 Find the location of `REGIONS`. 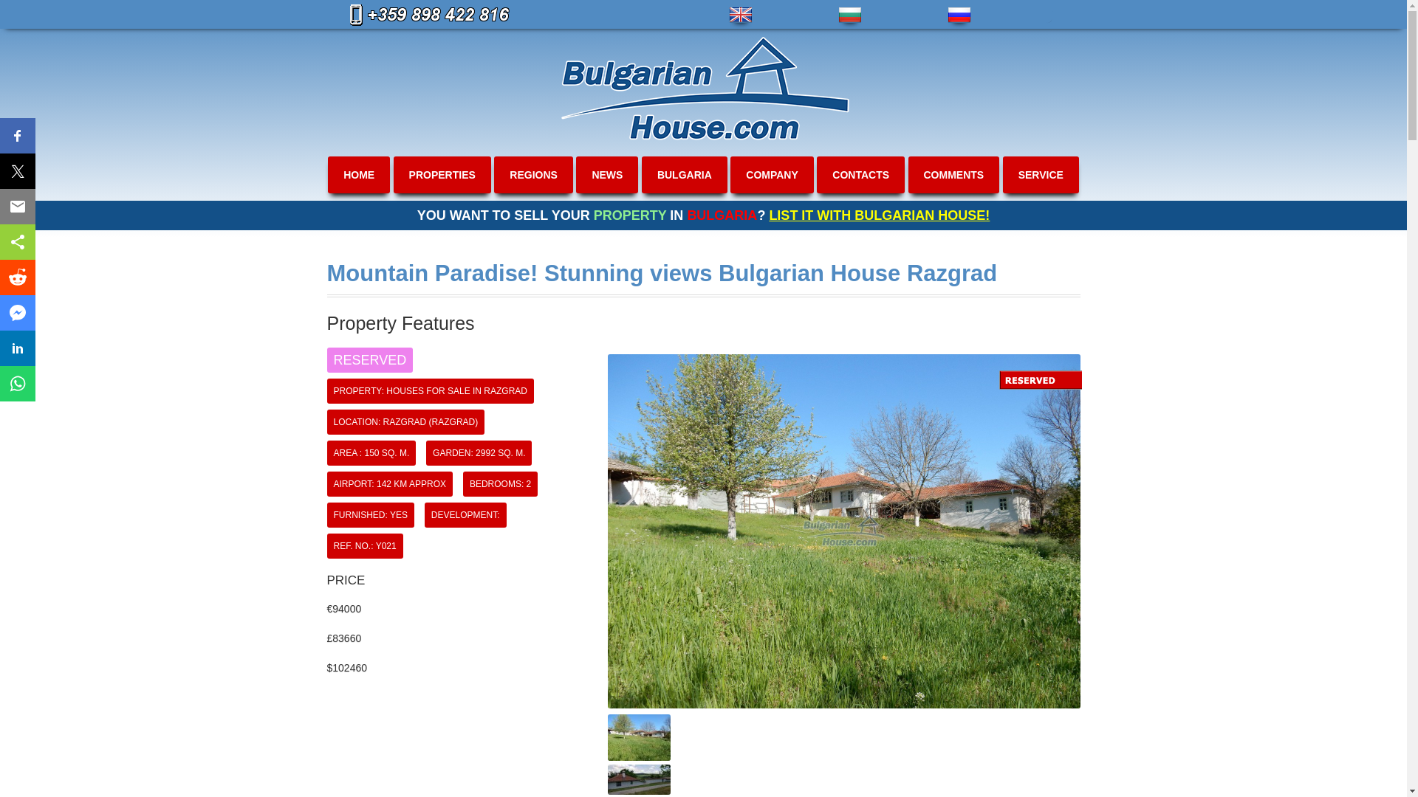

REGIONS is located at coordinates (533, 174).